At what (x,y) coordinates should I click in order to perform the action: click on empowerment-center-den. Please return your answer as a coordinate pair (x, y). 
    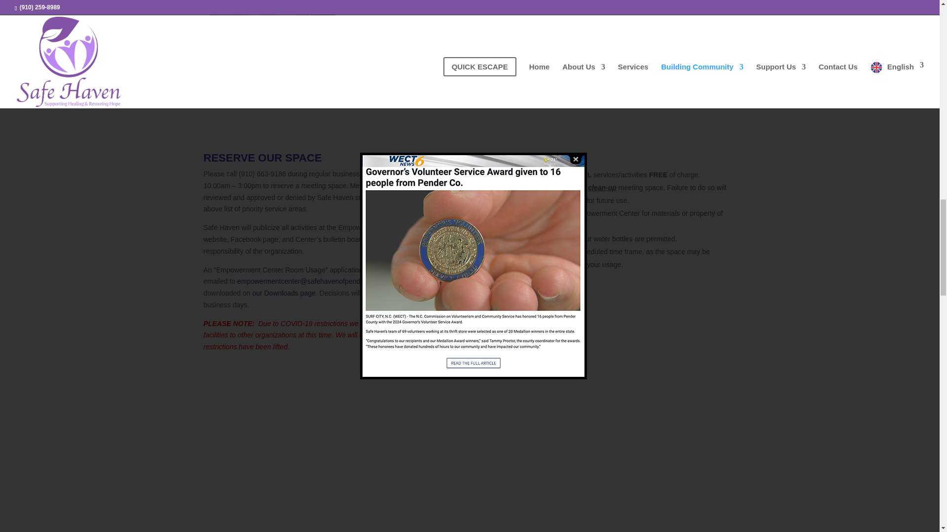
    Looking at the image, I should click on (272, 2).